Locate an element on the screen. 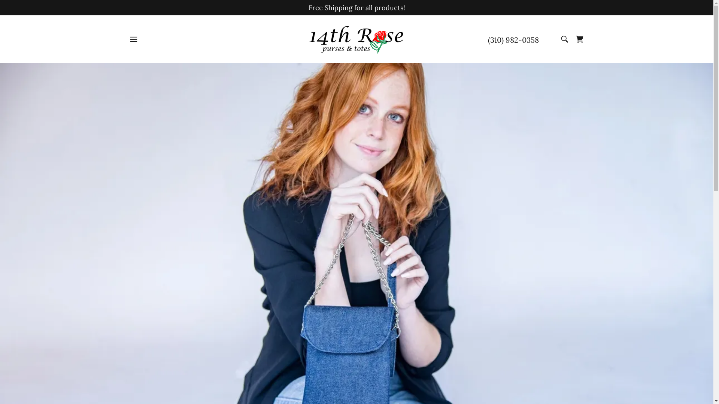  (310) 982-0358 is located at coordinates (513, 40).